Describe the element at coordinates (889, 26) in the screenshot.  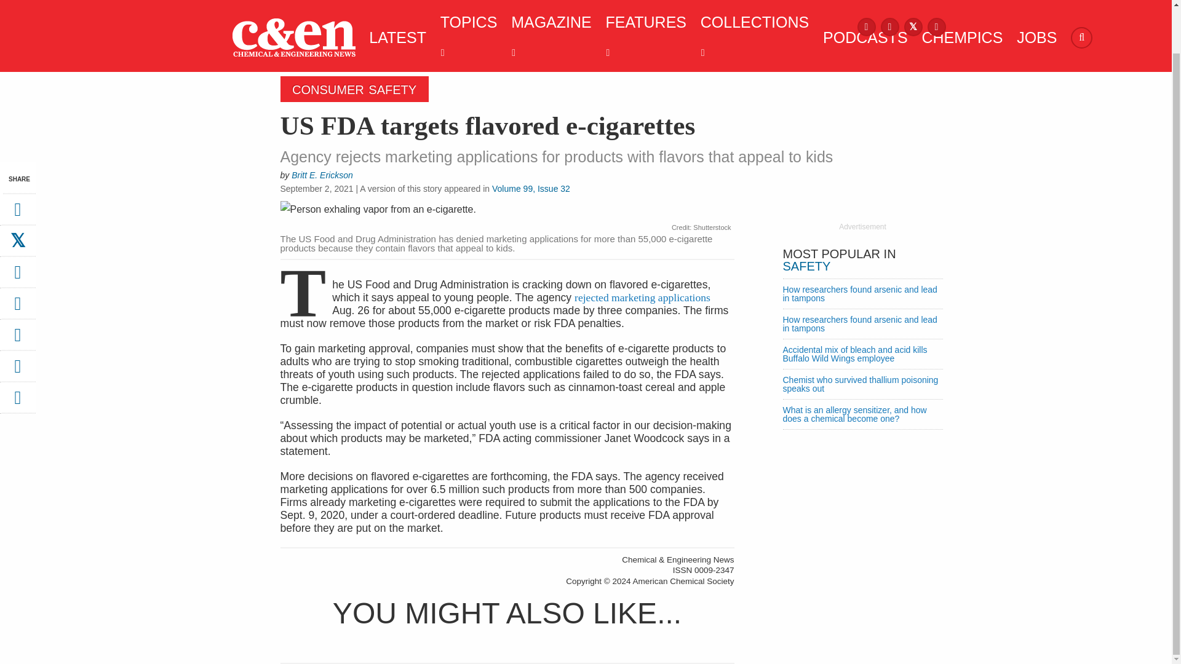
I see `Instagram` at that location.